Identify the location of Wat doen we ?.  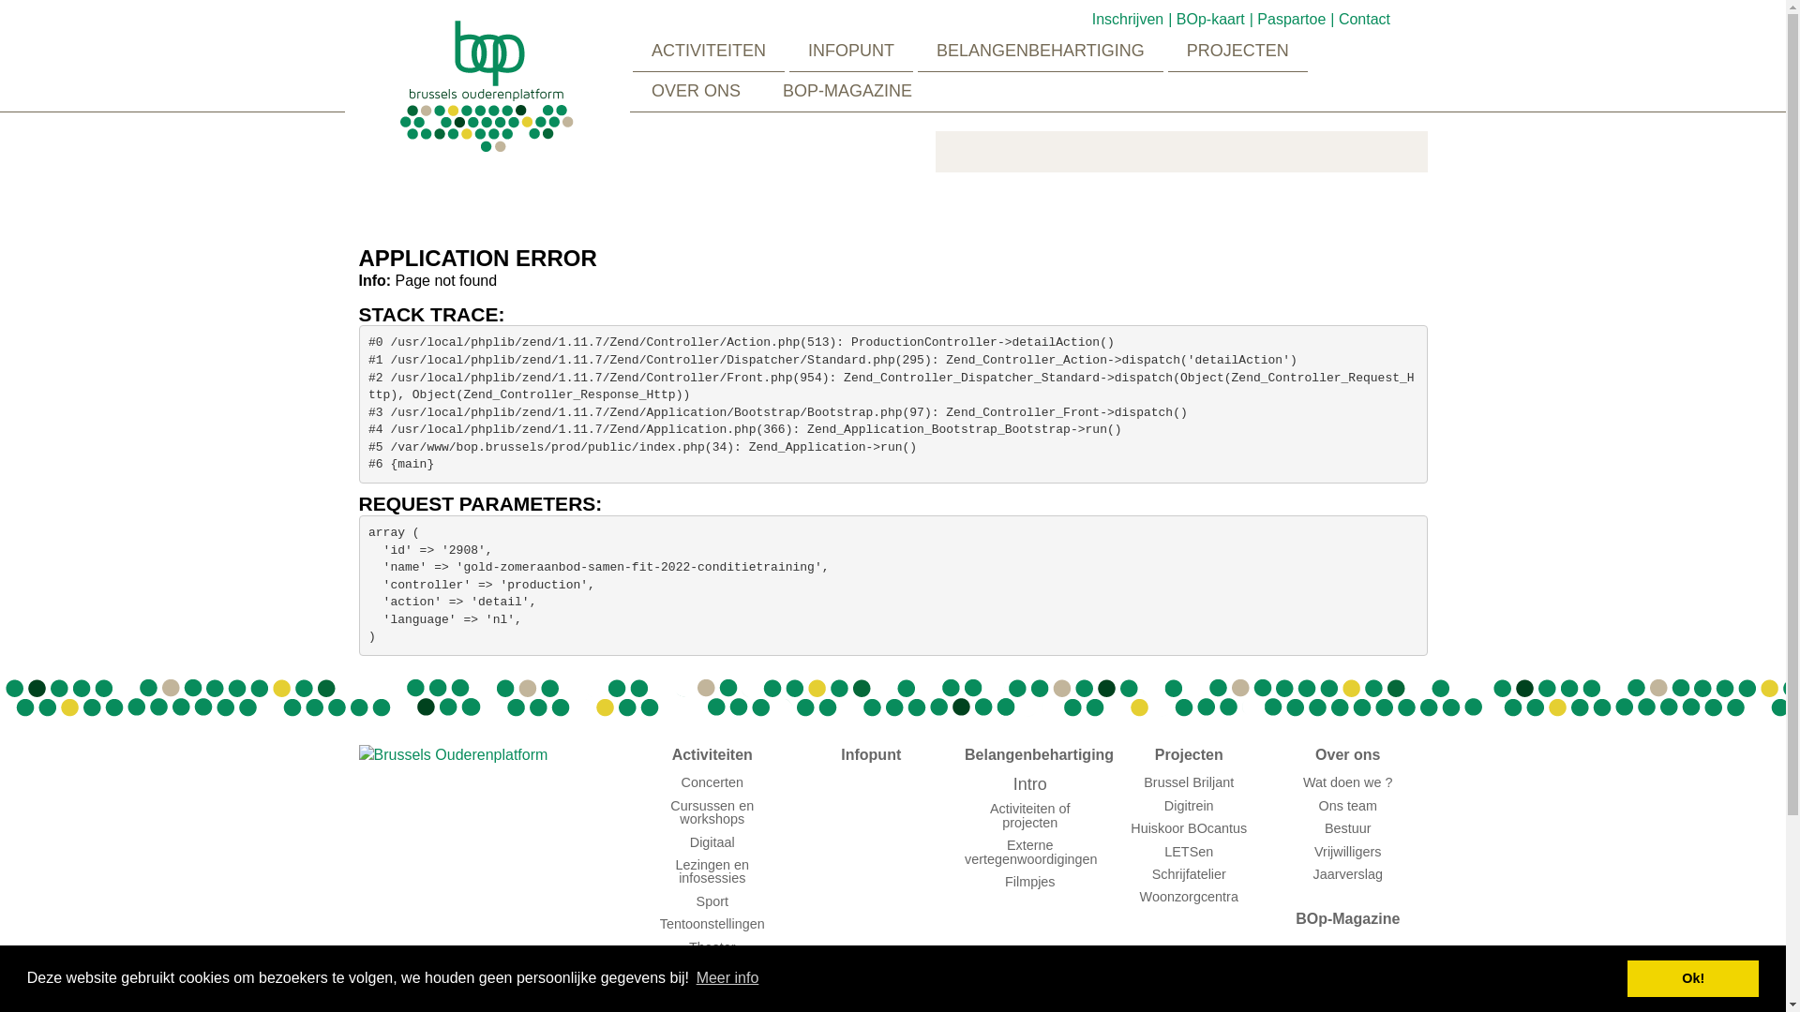
(1348, 782).